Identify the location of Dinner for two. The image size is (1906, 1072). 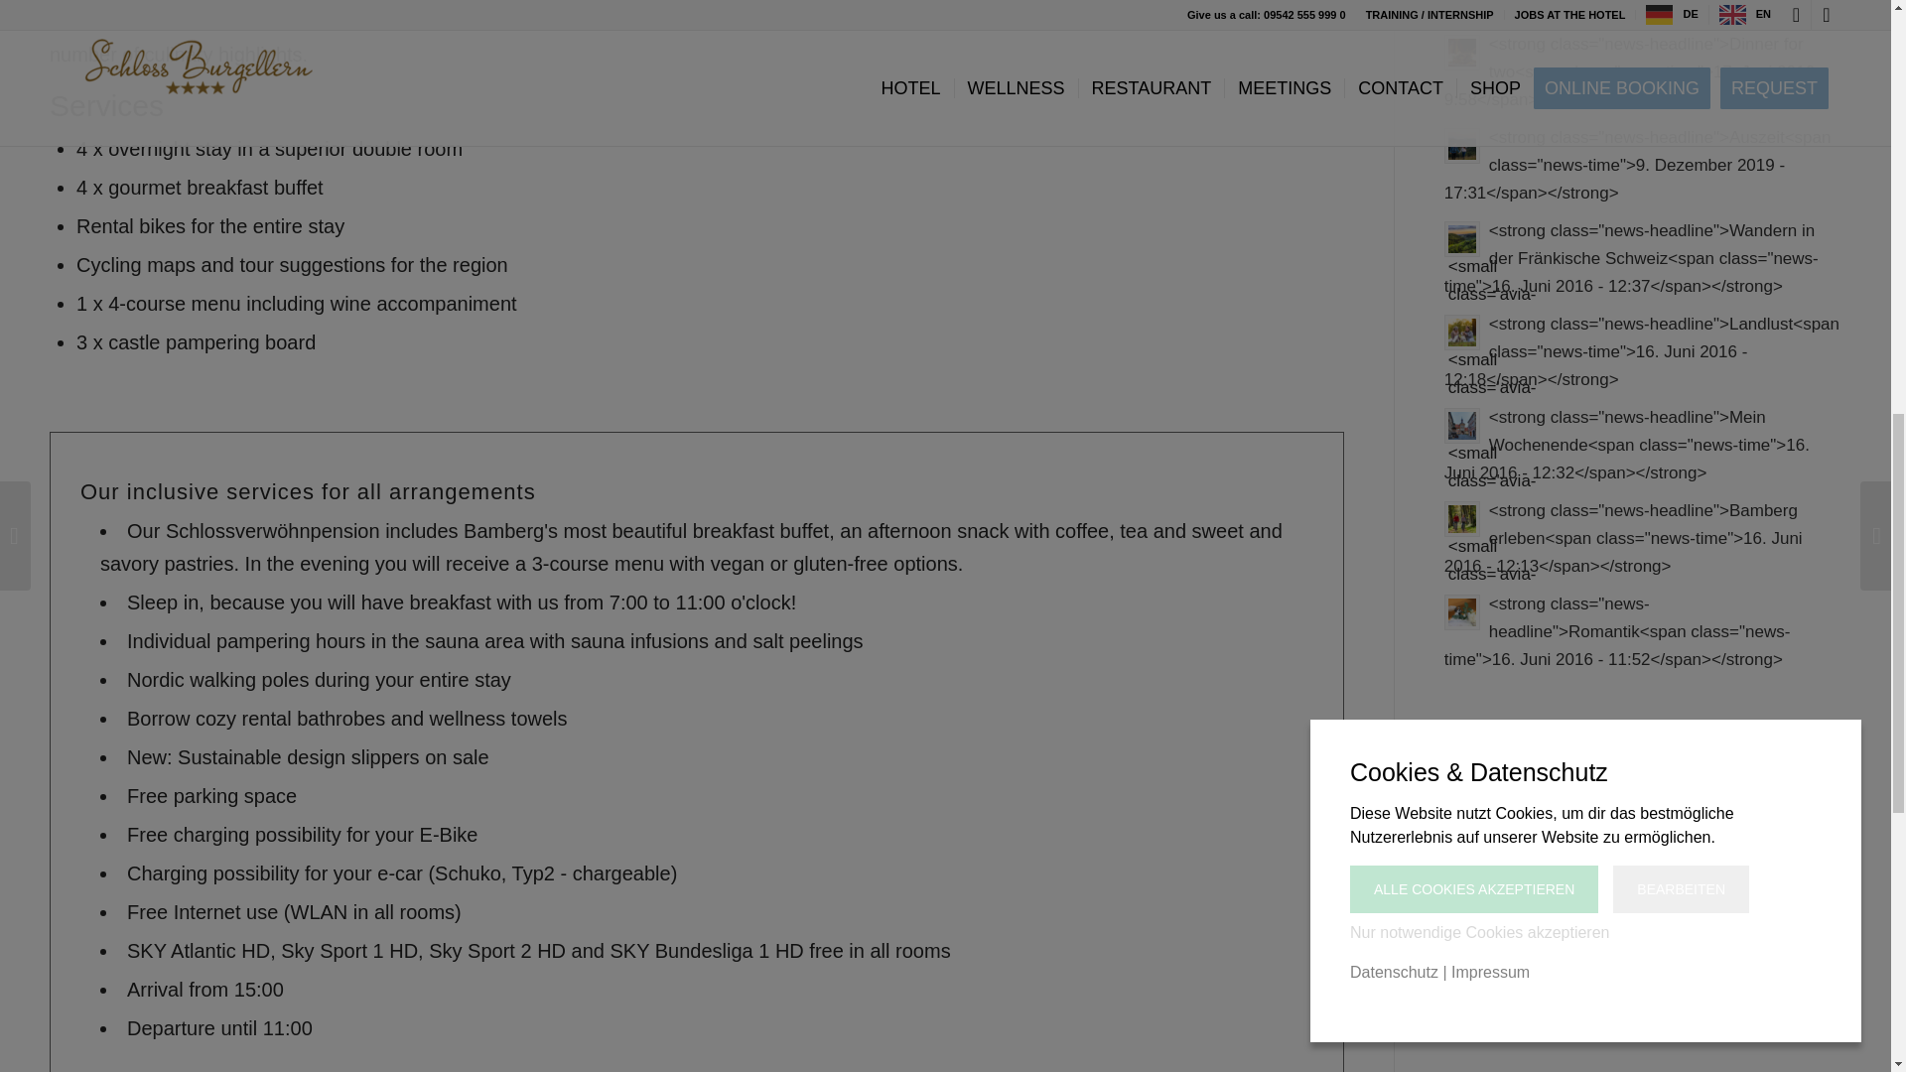
(1154, 11).